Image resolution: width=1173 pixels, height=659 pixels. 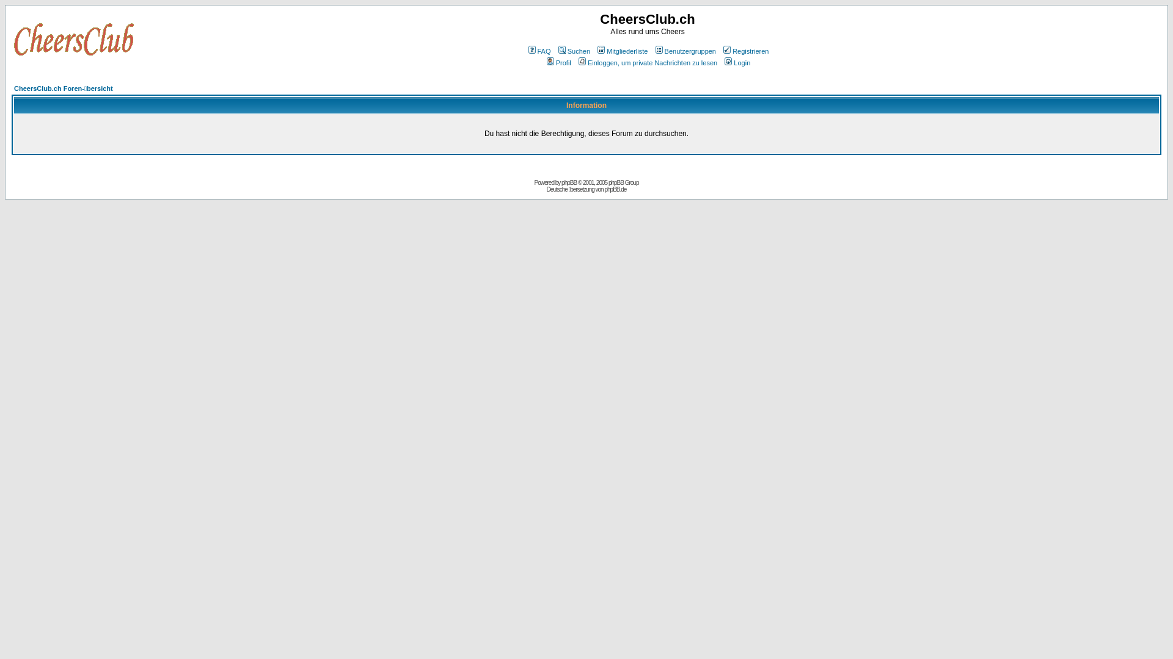 I want to click on phpBB.de, so click(x=615, y=189).